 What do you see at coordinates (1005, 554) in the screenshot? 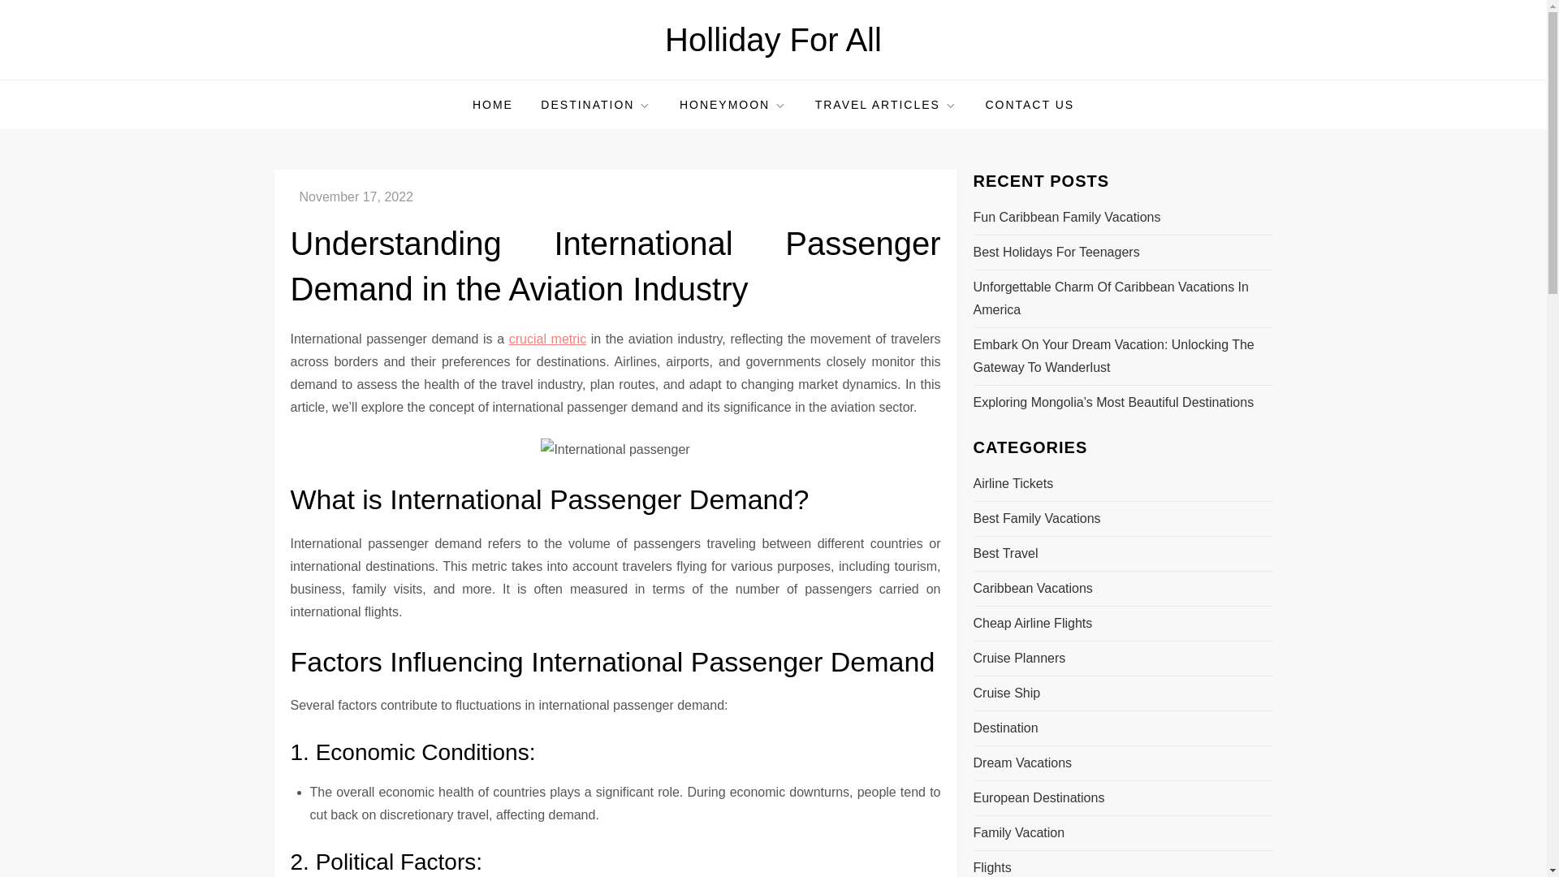
I see `Best Travel` at bounding box center [1005, 554].